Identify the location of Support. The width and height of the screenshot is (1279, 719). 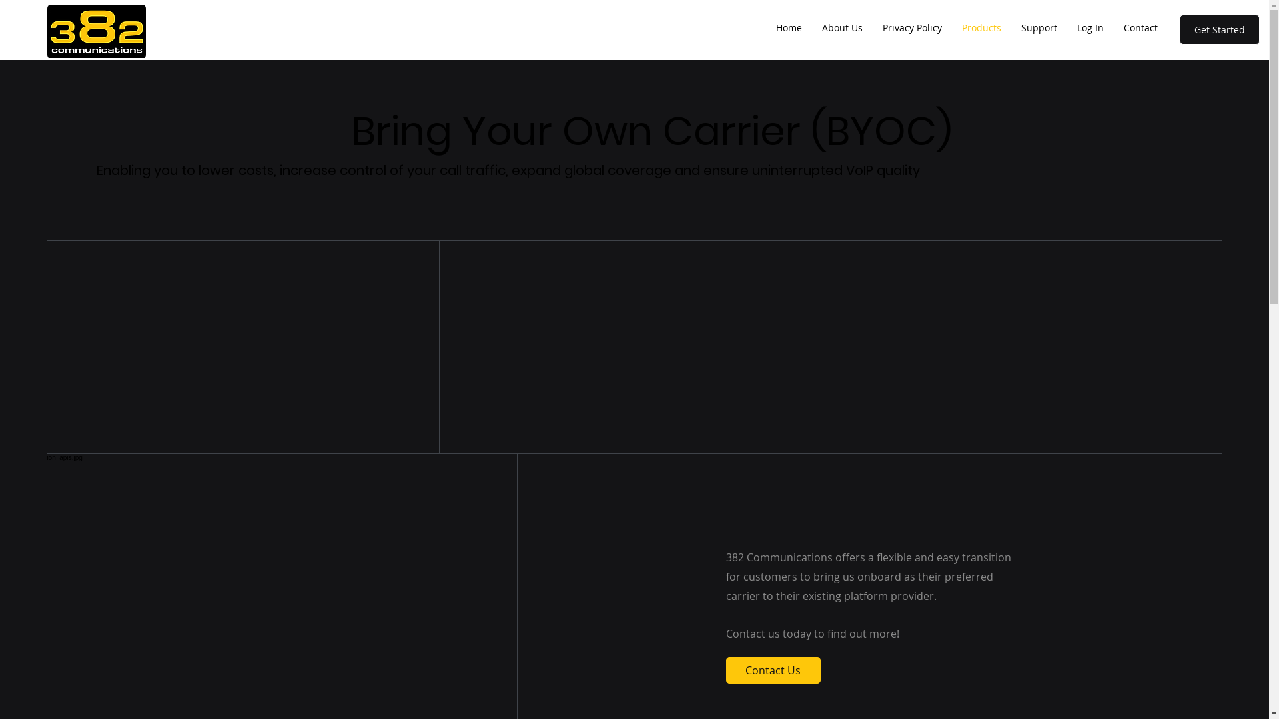
(1039, 28).